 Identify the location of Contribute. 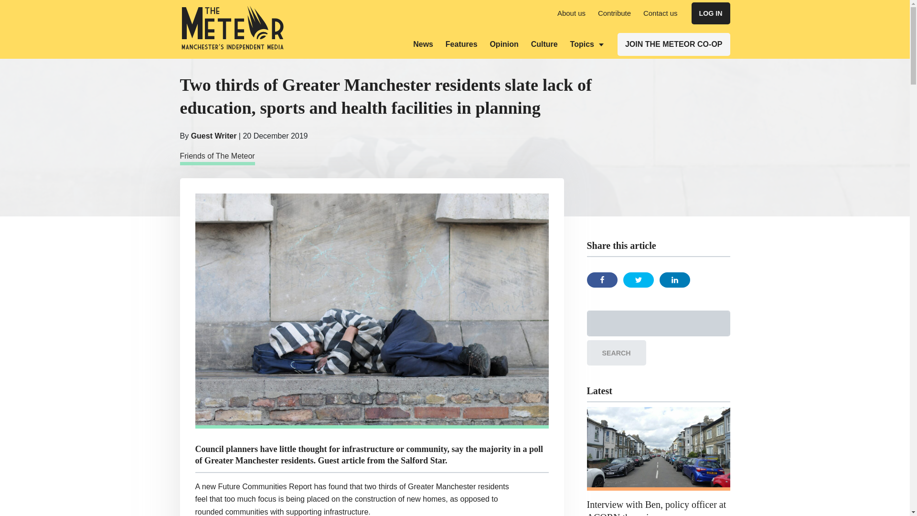
(614, 12).